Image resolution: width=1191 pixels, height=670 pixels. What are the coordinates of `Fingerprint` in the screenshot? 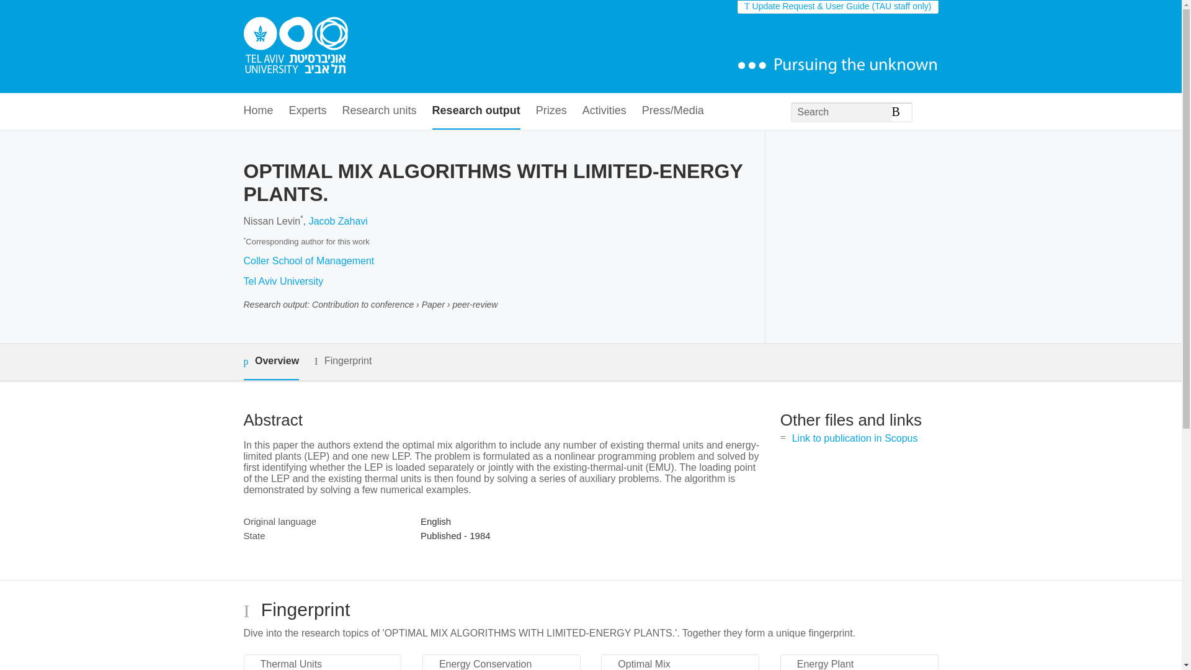 It's located at (342, 361).